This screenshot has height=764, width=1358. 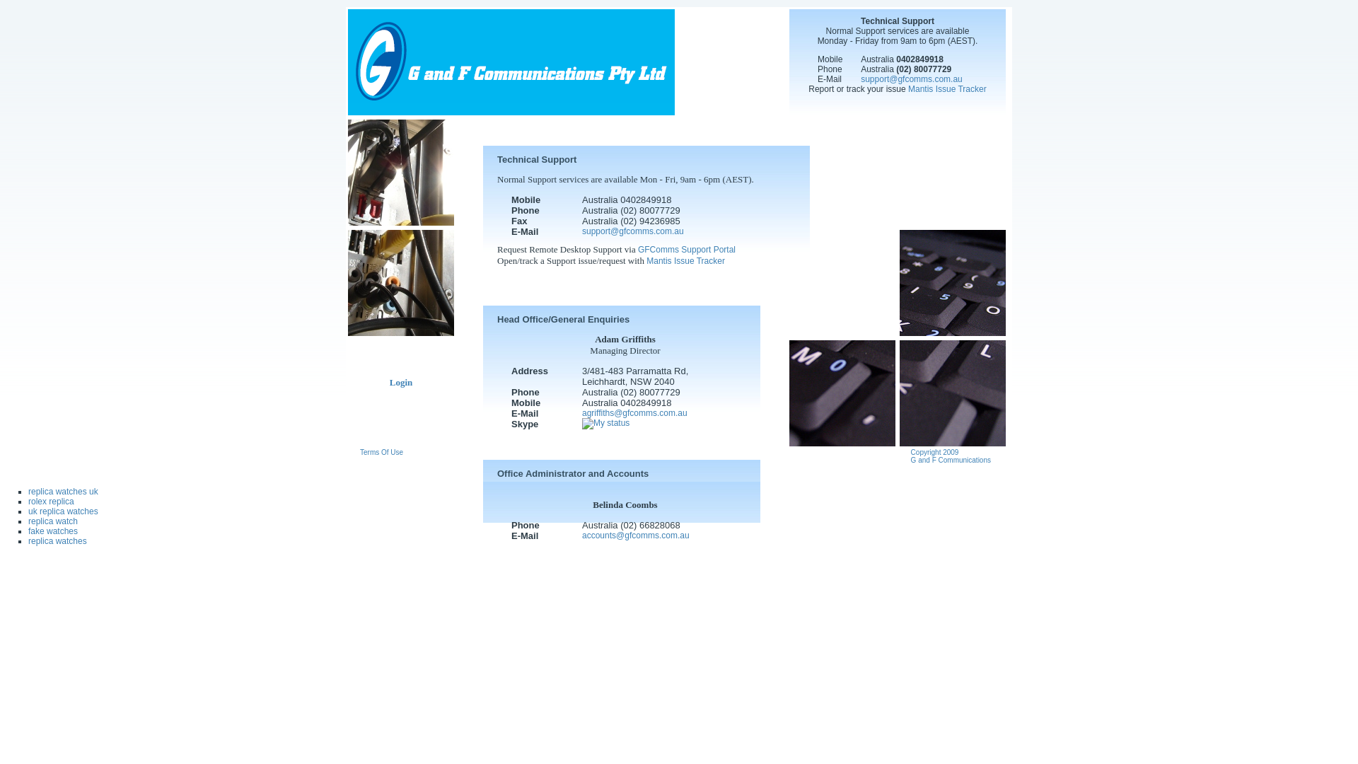 What do you see at coordinates (948, 89) in the screenshot?
I see `Mantis Issue Tracker` at bounding box center [948, 89].